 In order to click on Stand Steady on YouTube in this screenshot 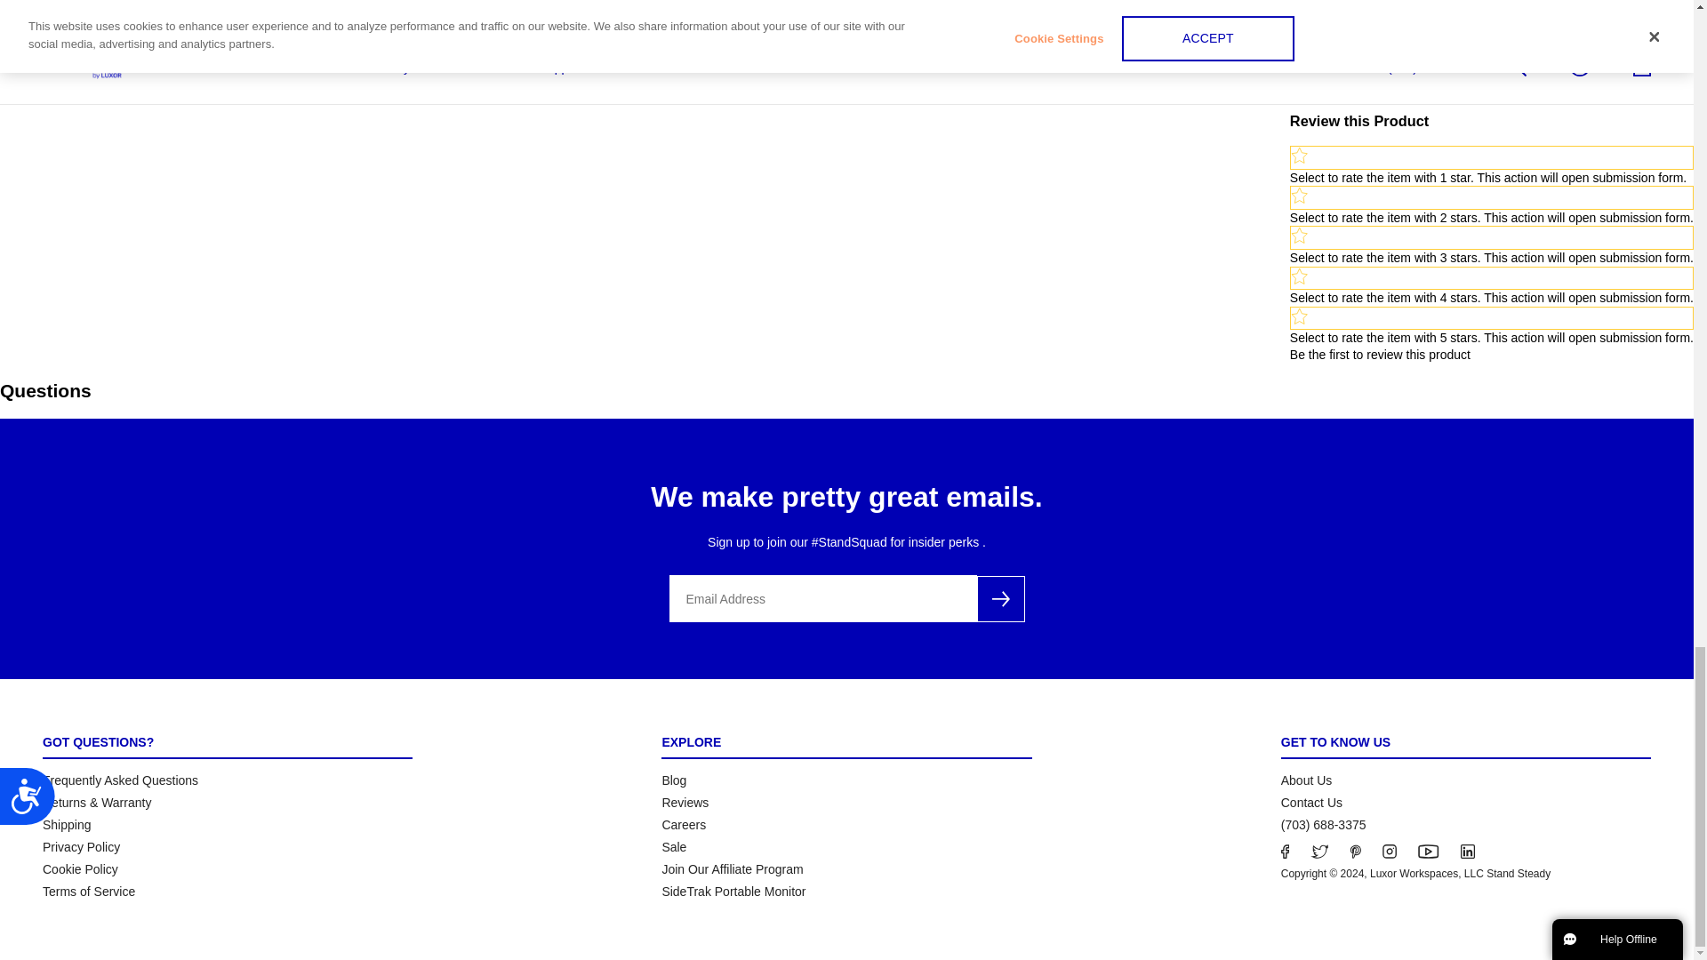, I will do `click(1428, 851)`.